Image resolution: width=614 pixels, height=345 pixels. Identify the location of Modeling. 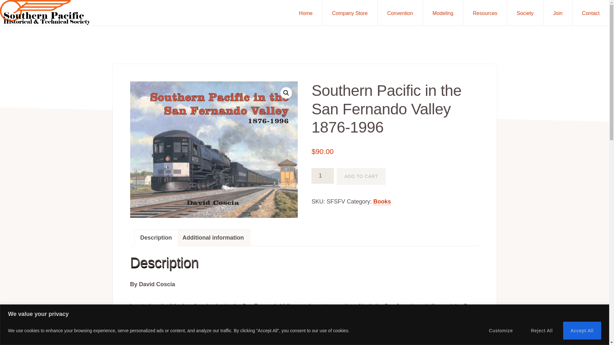
(443, 13).